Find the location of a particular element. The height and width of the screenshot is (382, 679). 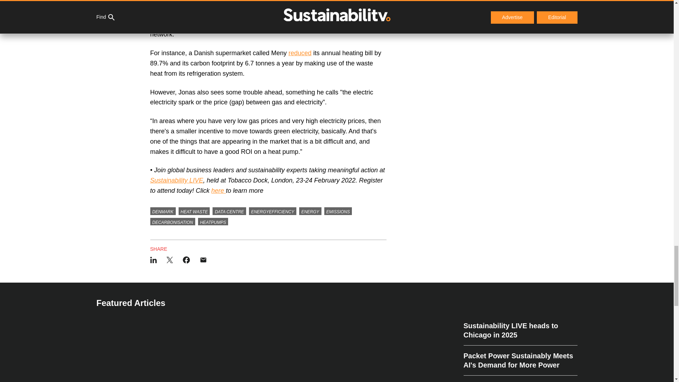

DATA CENTRE is located at coordinates (229, 211).